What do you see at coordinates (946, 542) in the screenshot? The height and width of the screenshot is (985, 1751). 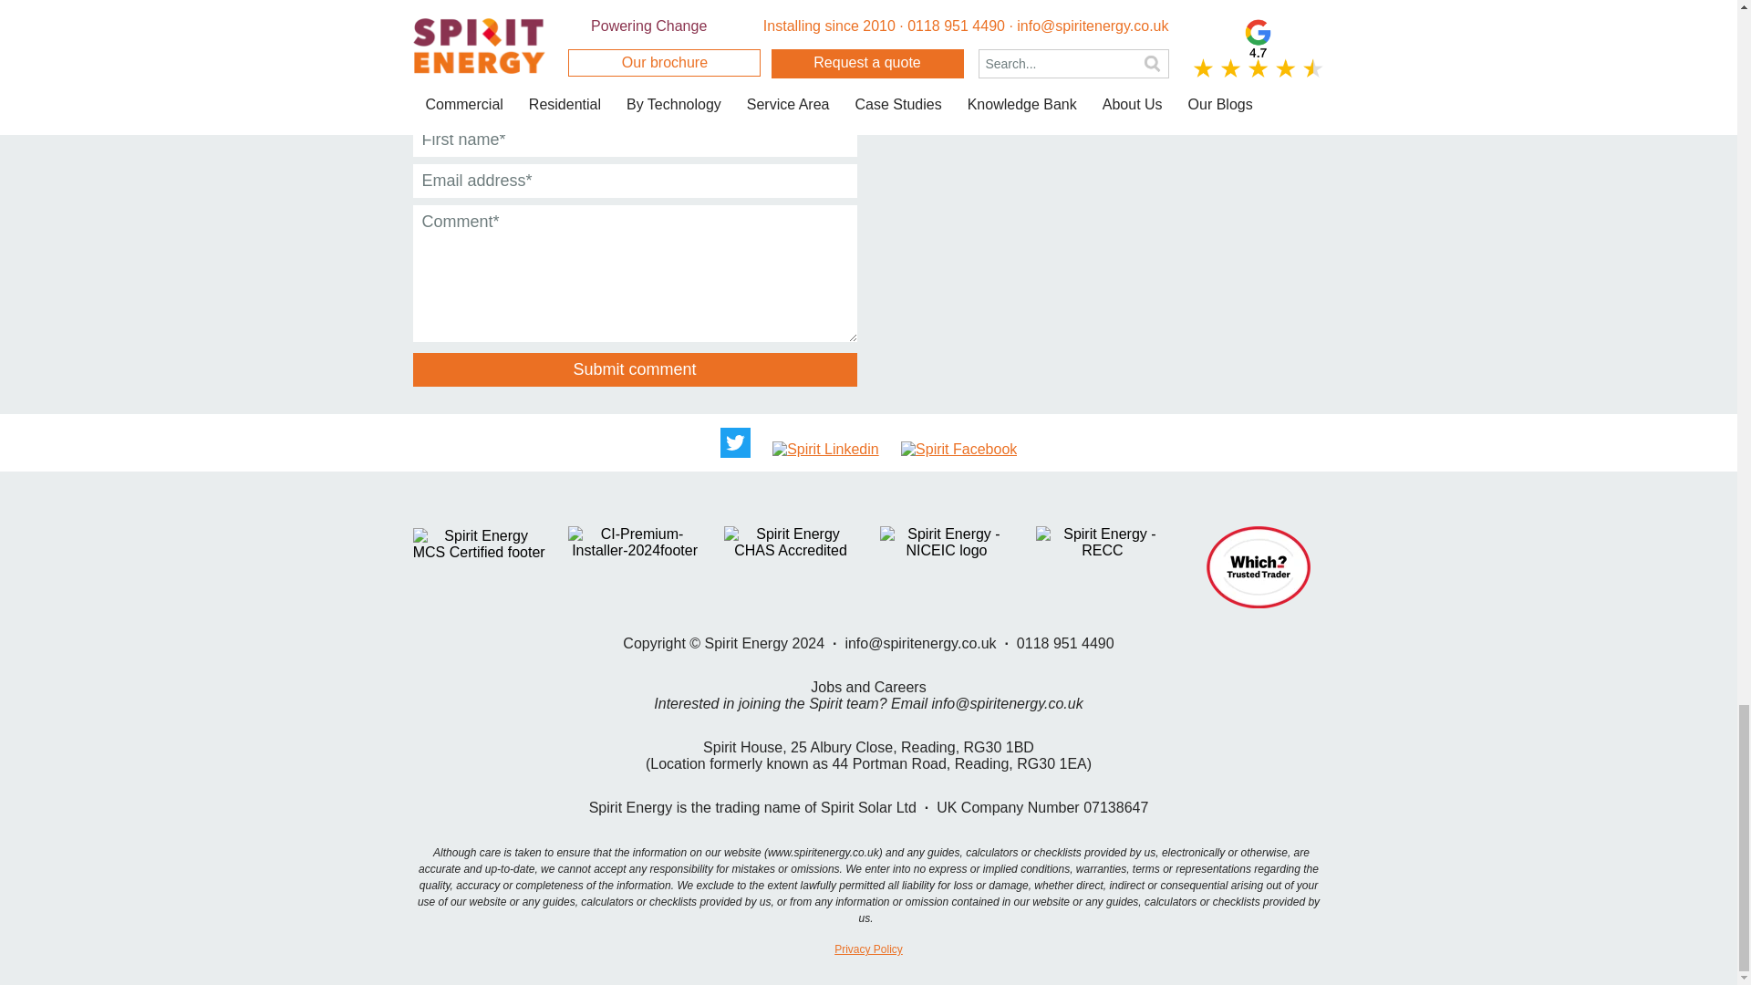 I see `Spirit Energy - NICEIC logo` at bounding box center [946, 542].